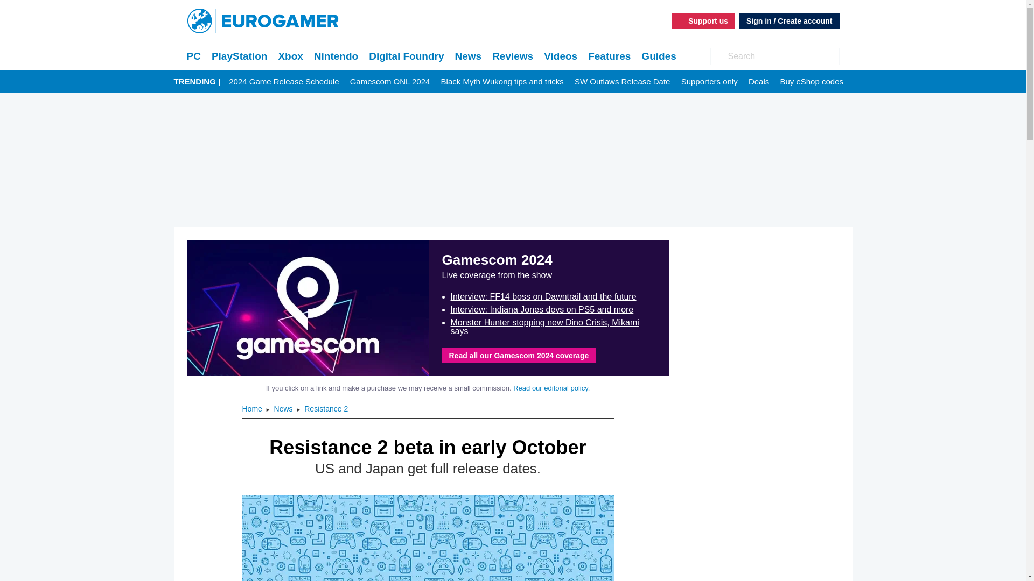 The image size is (1034, 581). I want to click on Home, so click(253, 408).